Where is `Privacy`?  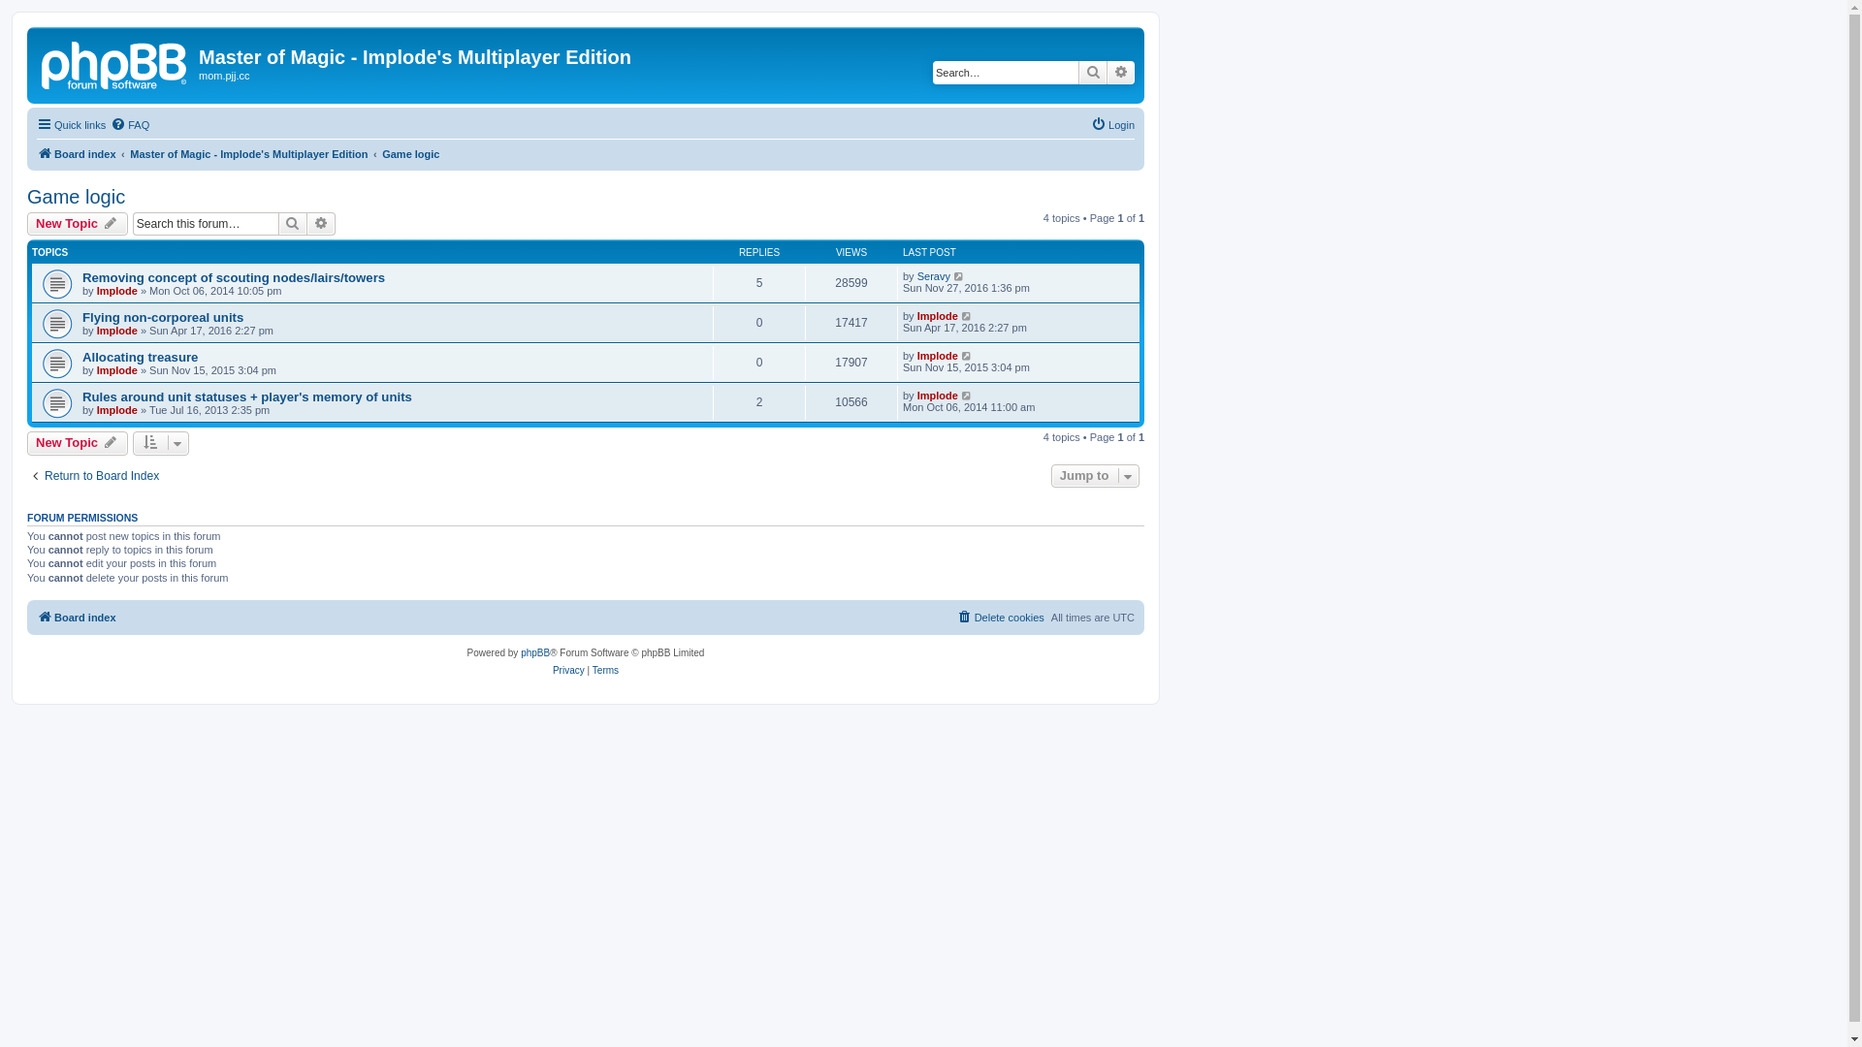 Privacy is located at coordinates (568, 671).